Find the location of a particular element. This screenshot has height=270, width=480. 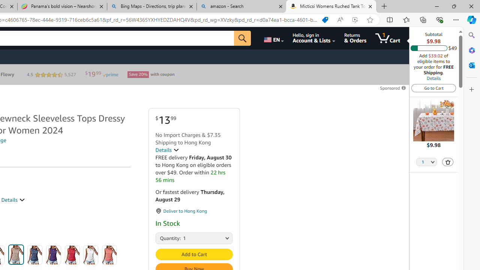

White is located at coordinates (91, 255).